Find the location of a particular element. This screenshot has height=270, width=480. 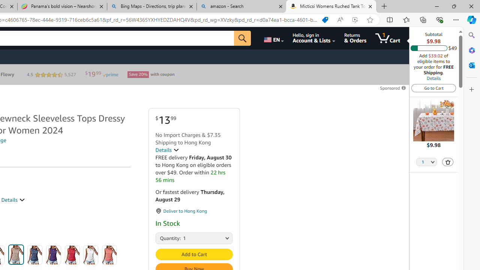

White is located at coordinates (91, 255).